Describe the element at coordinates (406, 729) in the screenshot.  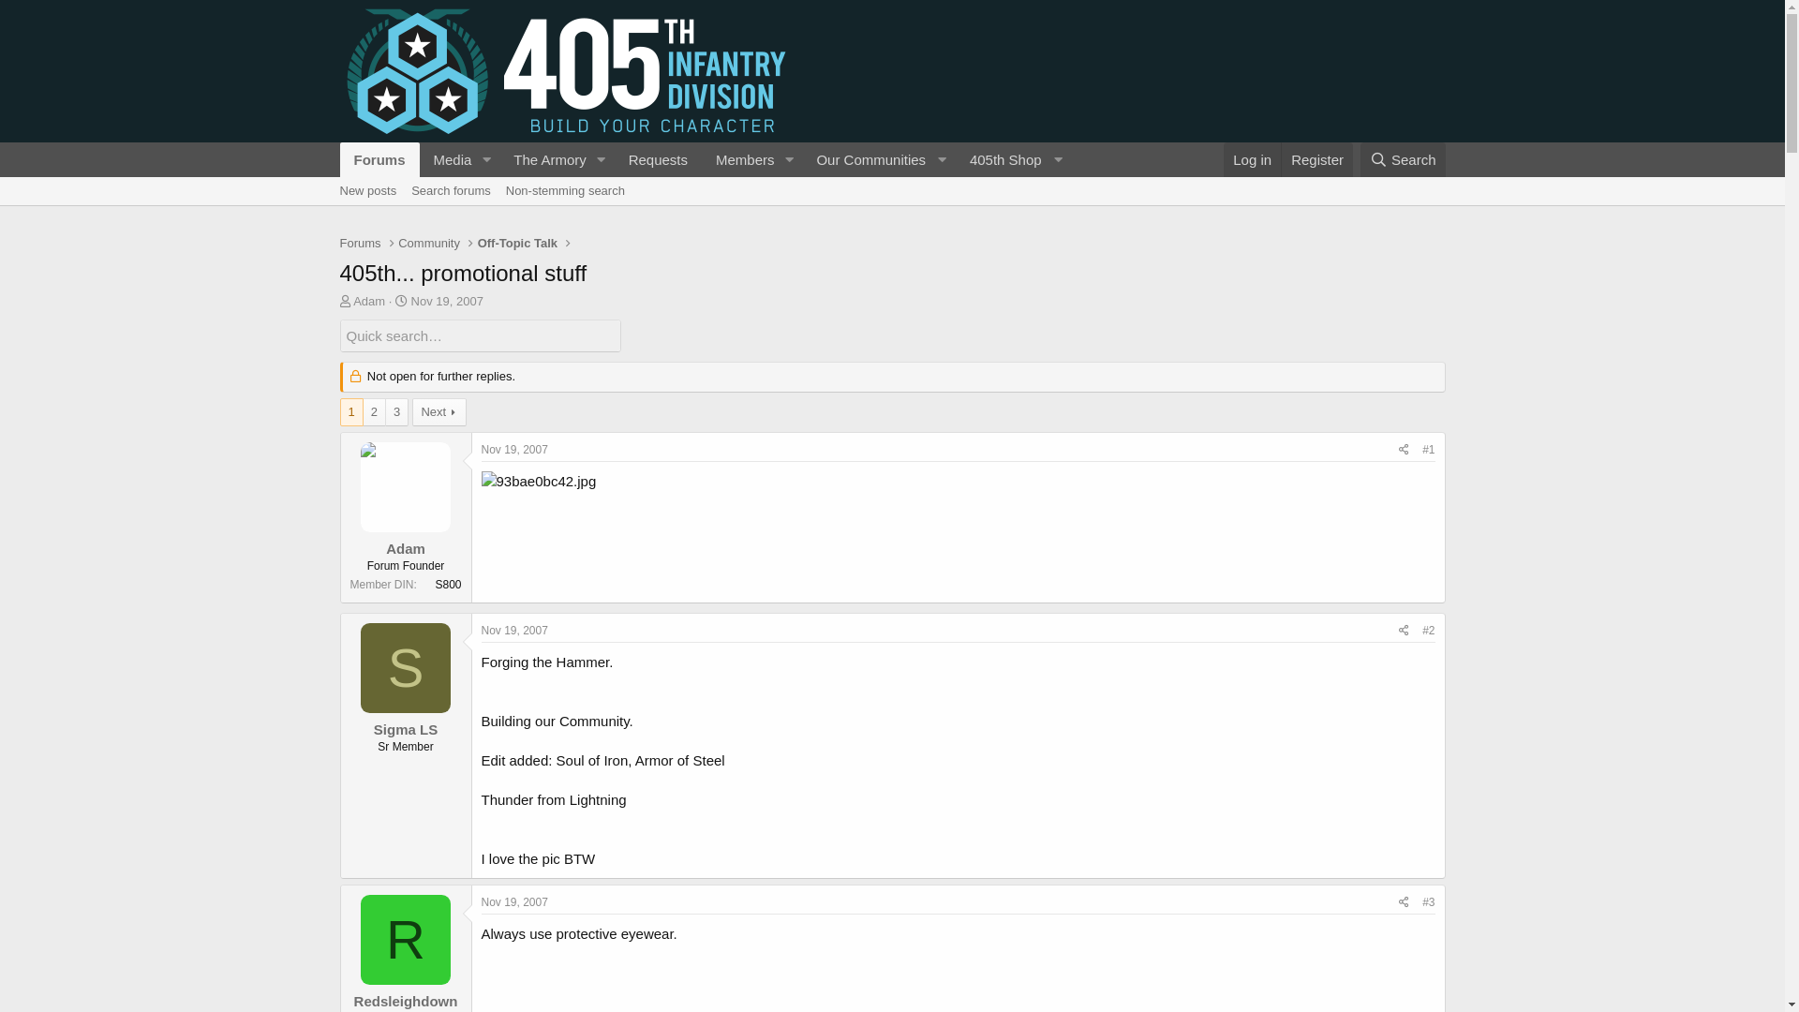
I see `Sigma LS` at that location.